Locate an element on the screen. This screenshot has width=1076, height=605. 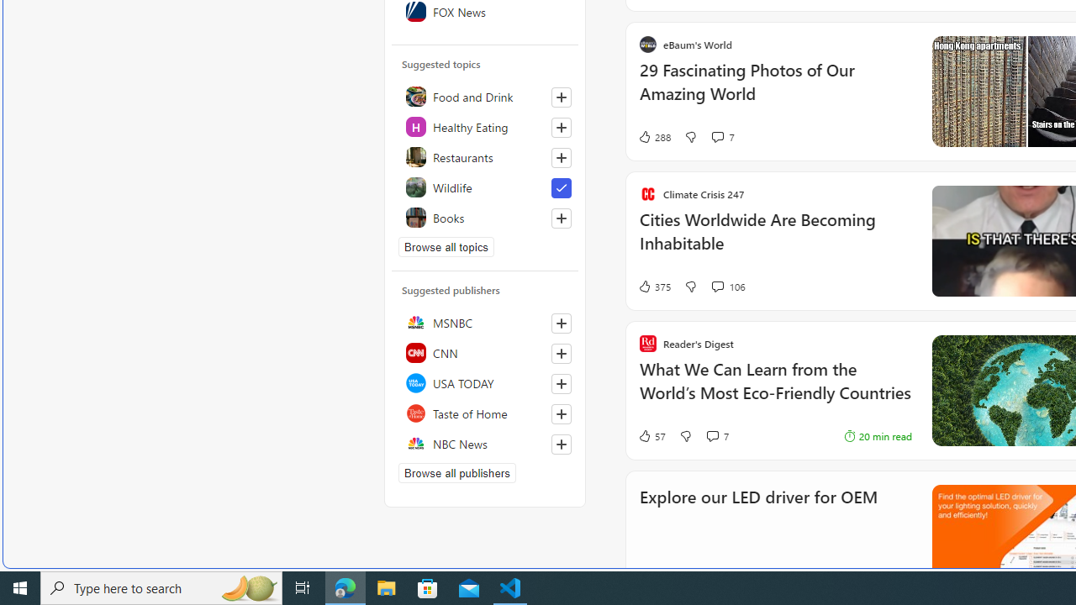
View comments 106 Comment is located at coordinates (716, 286).